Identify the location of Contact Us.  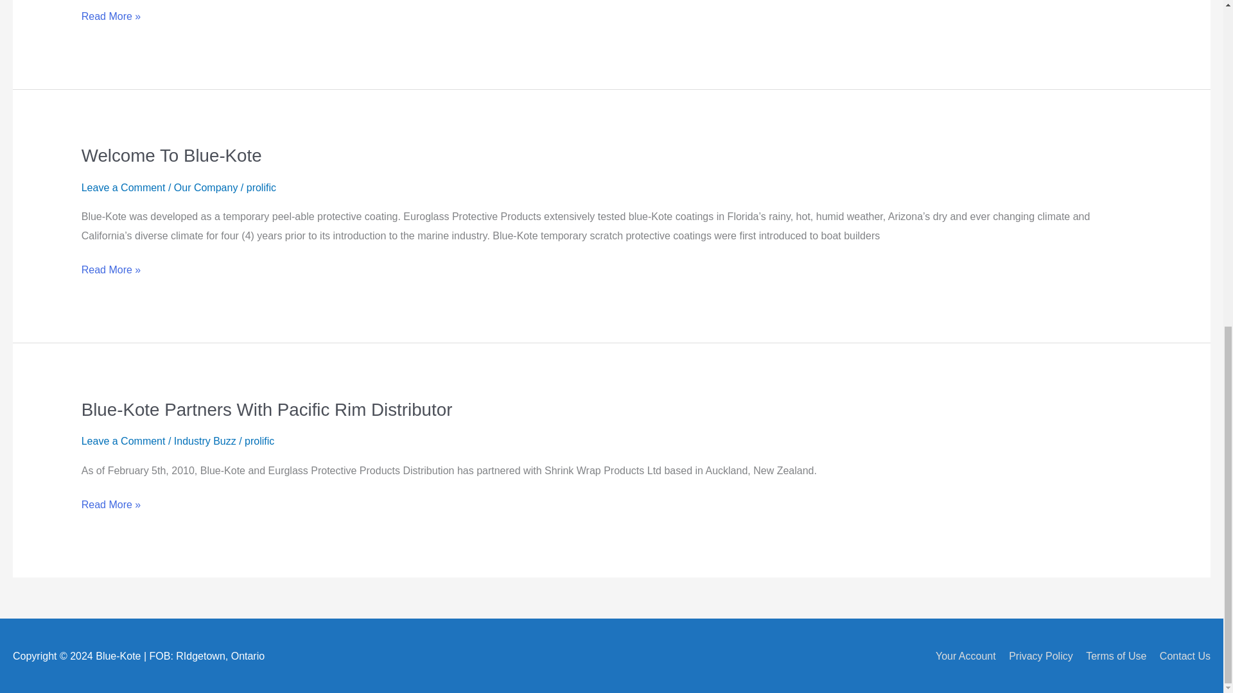
(1180, 656).